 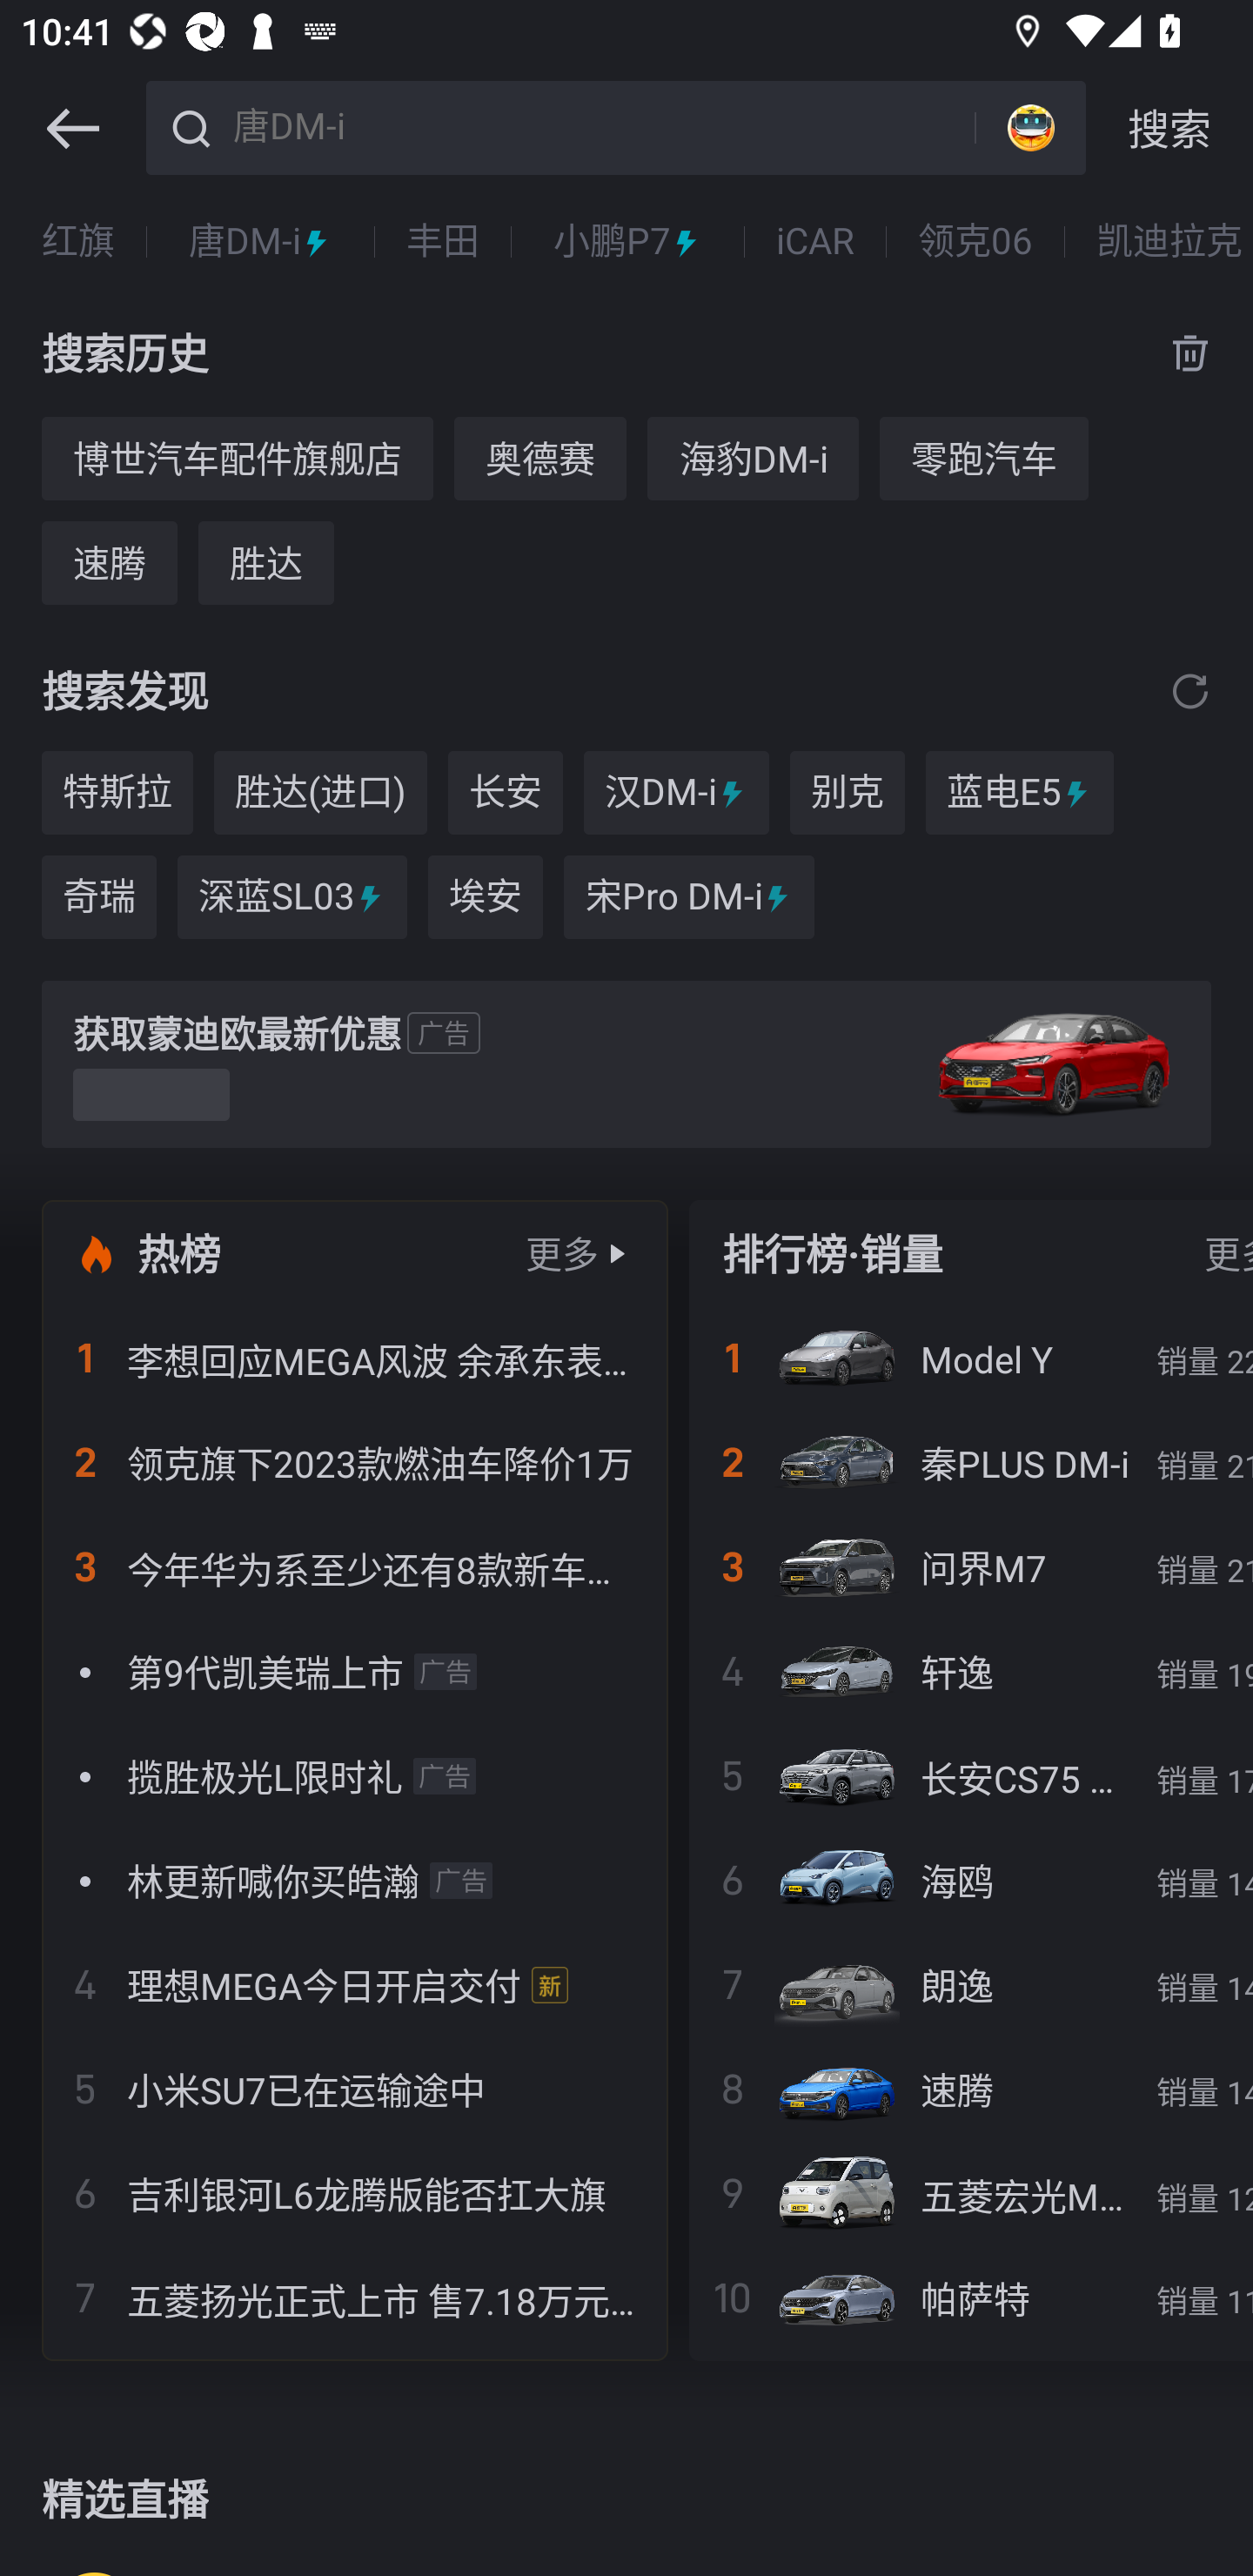 I want to click on 今年华为系至少还有8款新车要来, so click(x=355, y=1566).